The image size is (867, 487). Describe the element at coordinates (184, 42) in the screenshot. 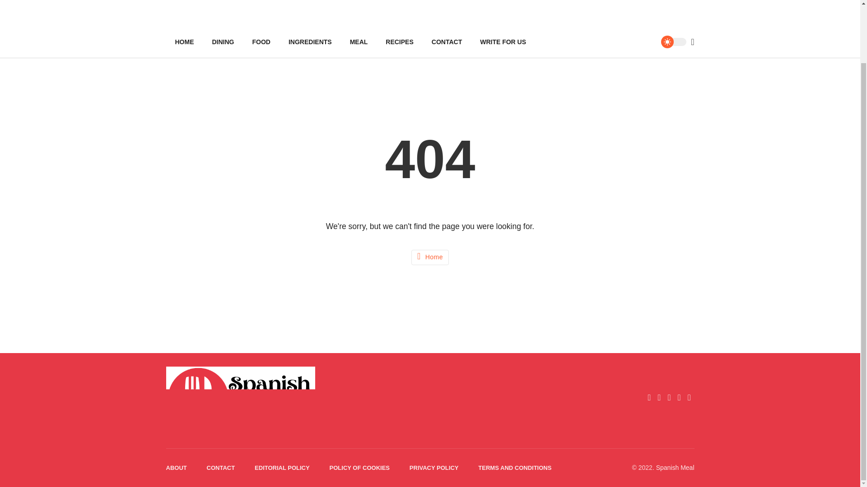

I see `HOME` at that location.